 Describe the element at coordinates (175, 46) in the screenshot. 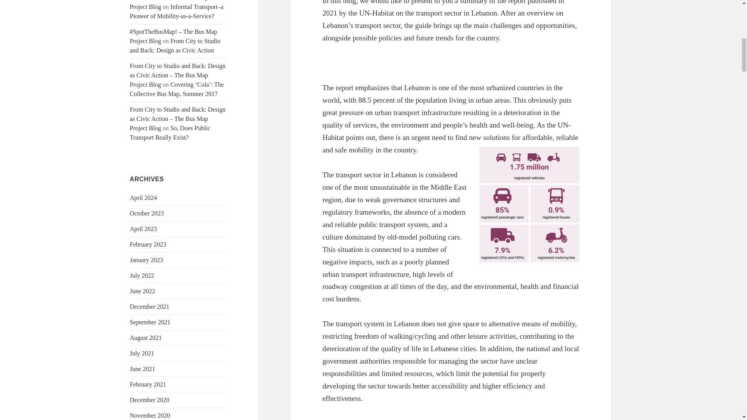

I see `From City to Studio and Back: Design as Civic Action` at that location.